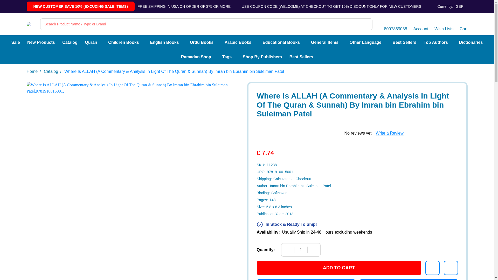 This screenshot has width=498, height=280. Describe the element at coordinates (464, 24) in the screenshot. I see `Cart` at that location.